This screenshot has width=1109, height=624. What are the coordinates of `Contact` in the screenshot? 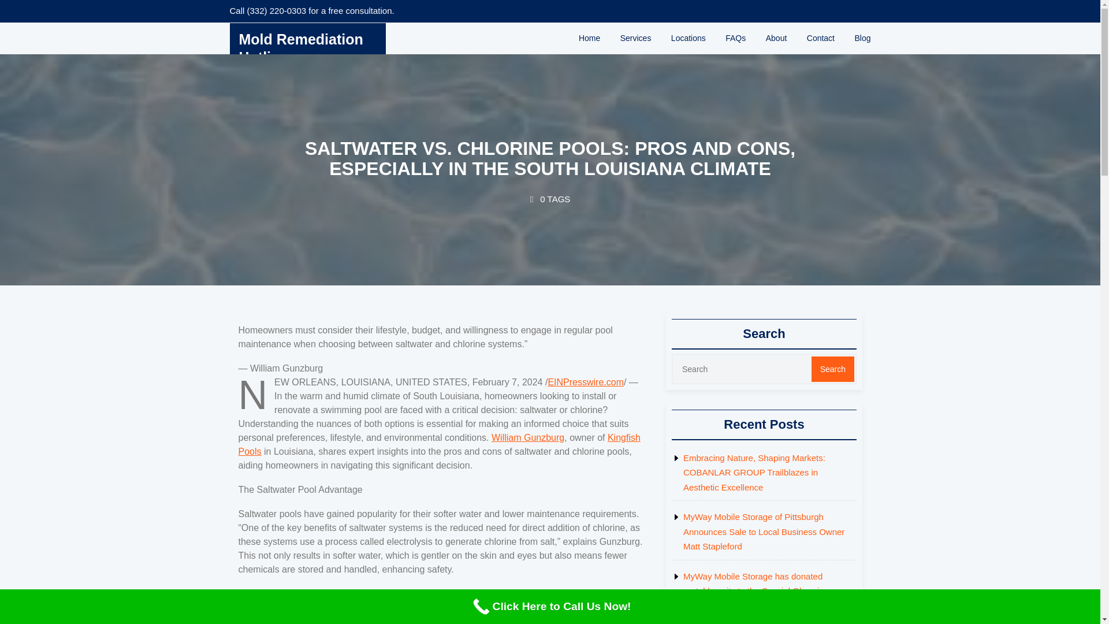 It's located at (820, 58).